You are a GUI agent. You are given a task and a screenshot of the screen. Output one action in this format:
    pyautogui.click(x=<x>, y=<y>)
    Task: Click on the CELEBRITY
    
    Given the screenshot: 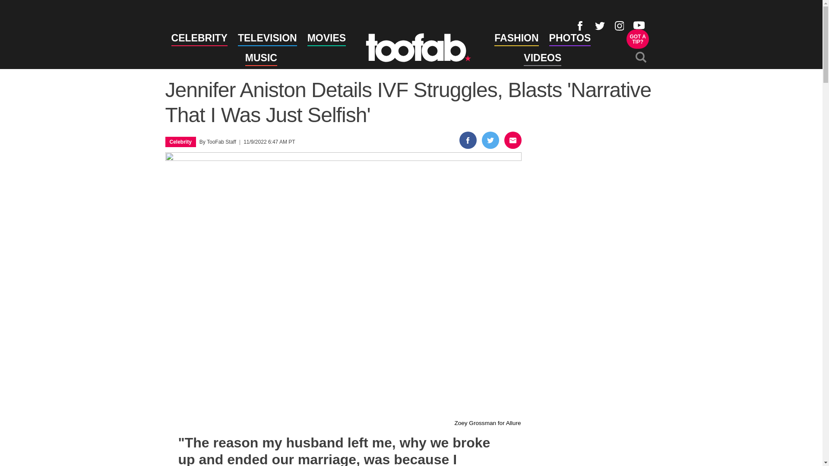 What is the action you would take?
    pyautogui.click(x=199, y=39)
    